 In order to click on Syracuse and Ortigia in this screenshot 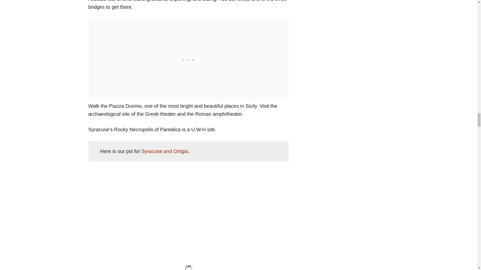, I will do `click(165, 151)`.